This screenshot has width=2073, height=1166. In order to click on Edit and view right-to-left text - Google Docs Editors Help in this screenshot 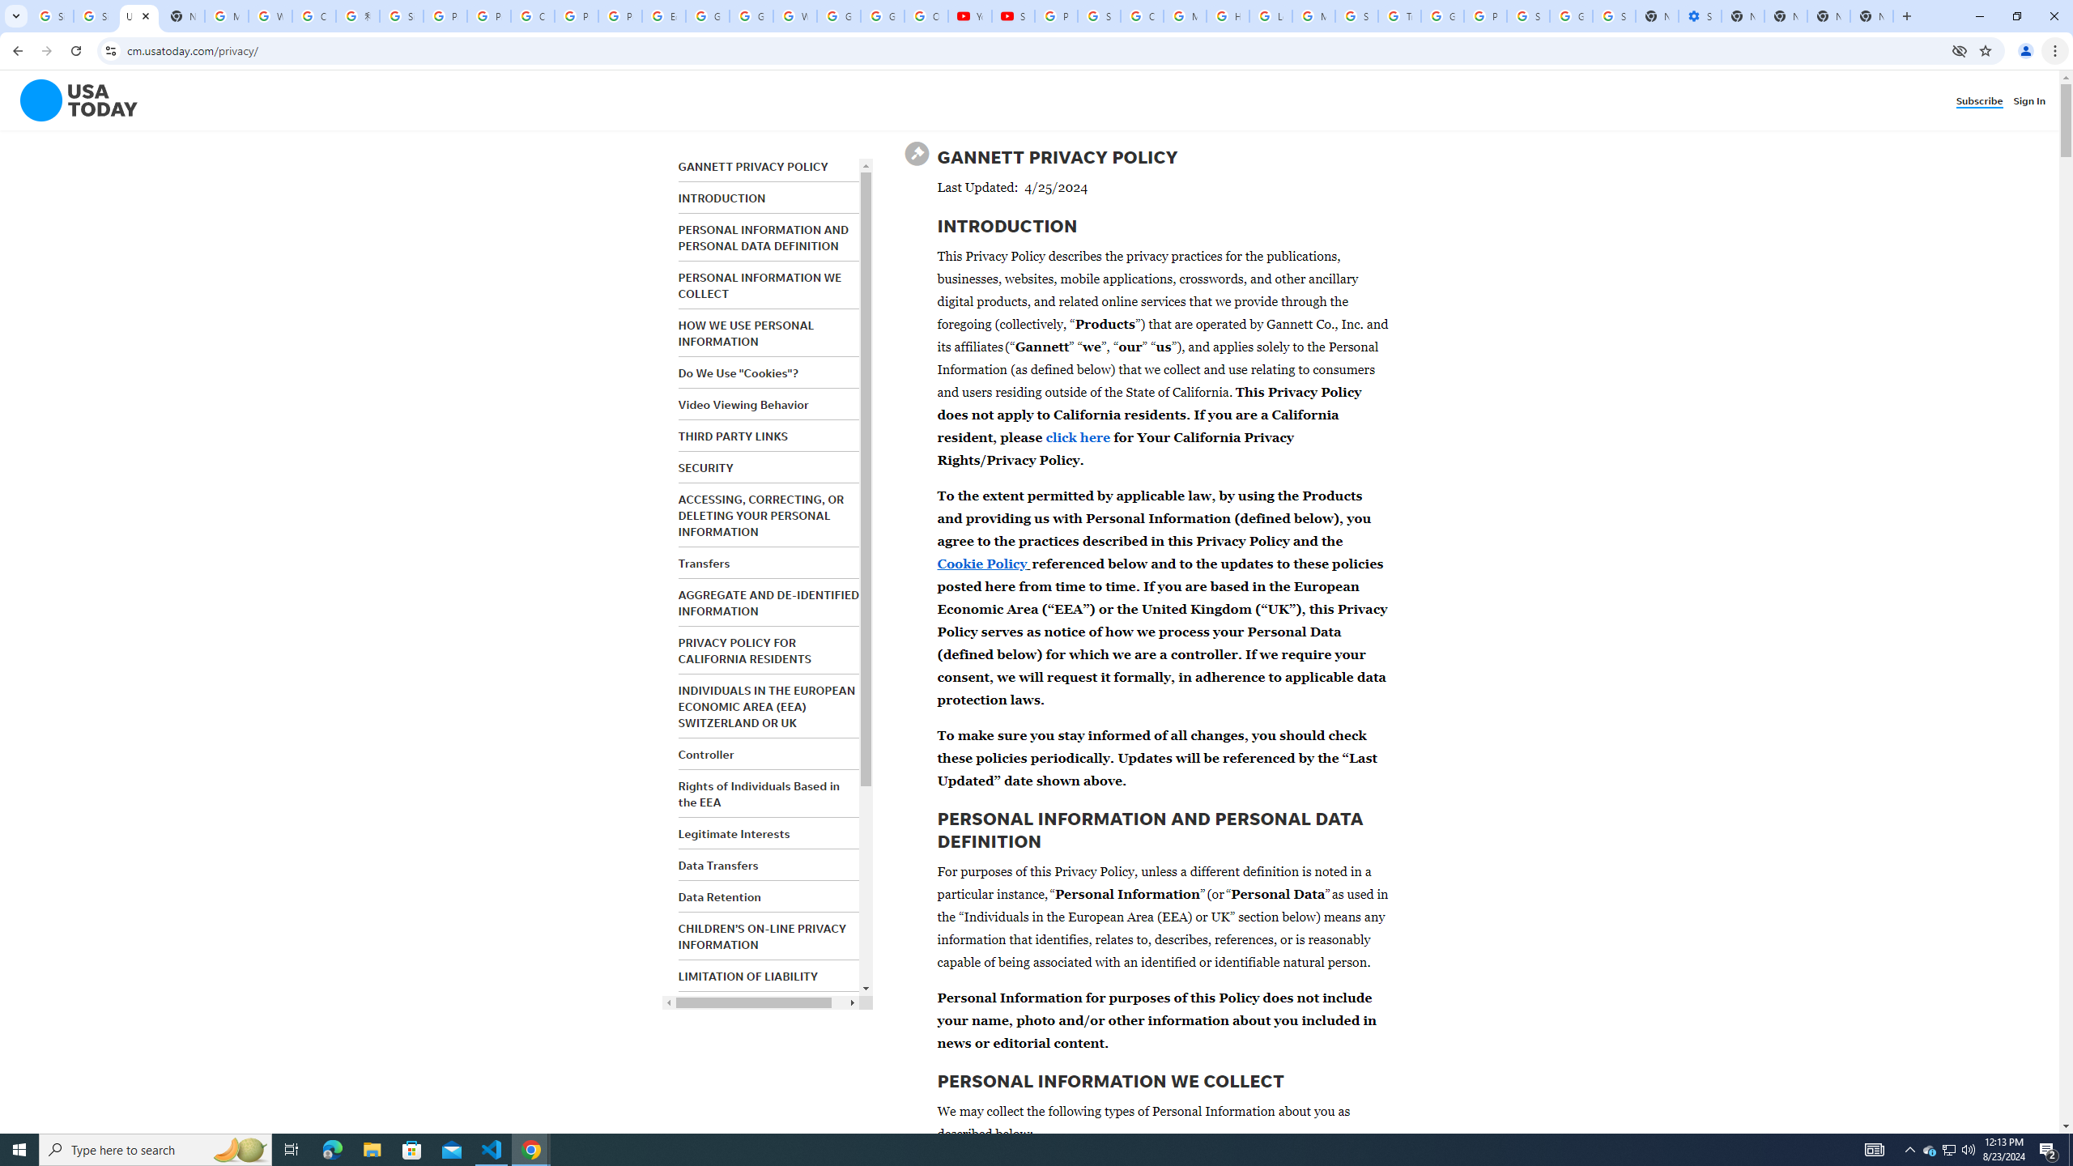, I will do `click(663, 16)`.